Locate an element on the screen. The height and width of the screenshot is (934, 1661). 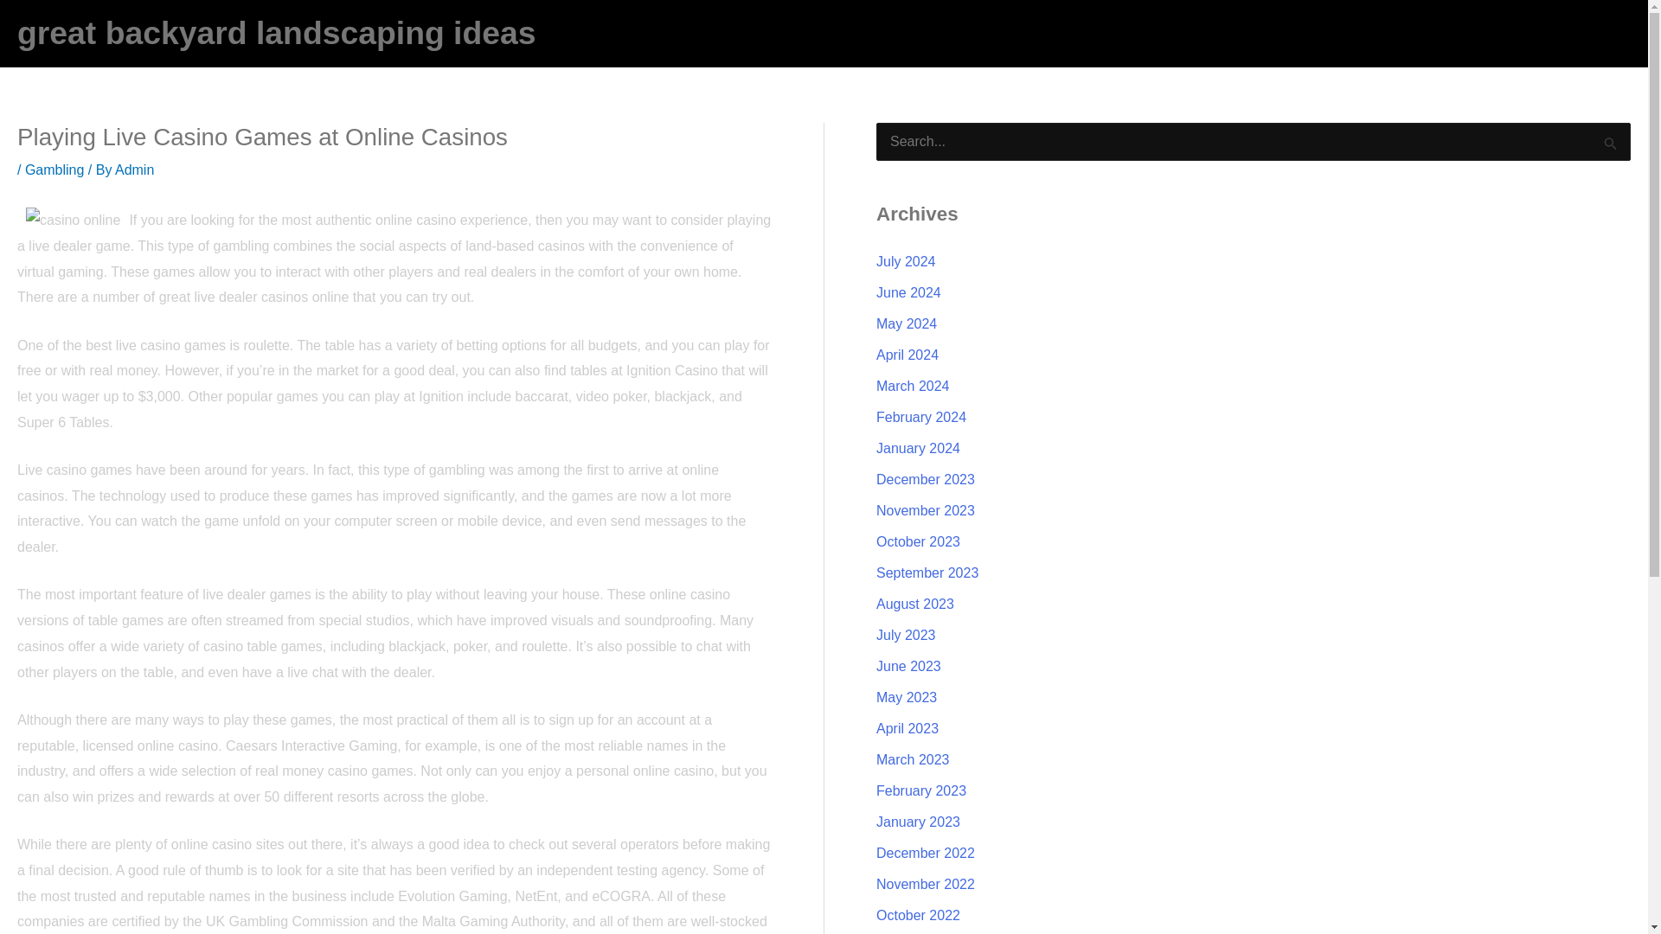
May 2023 is located at coordinates (907, 697).